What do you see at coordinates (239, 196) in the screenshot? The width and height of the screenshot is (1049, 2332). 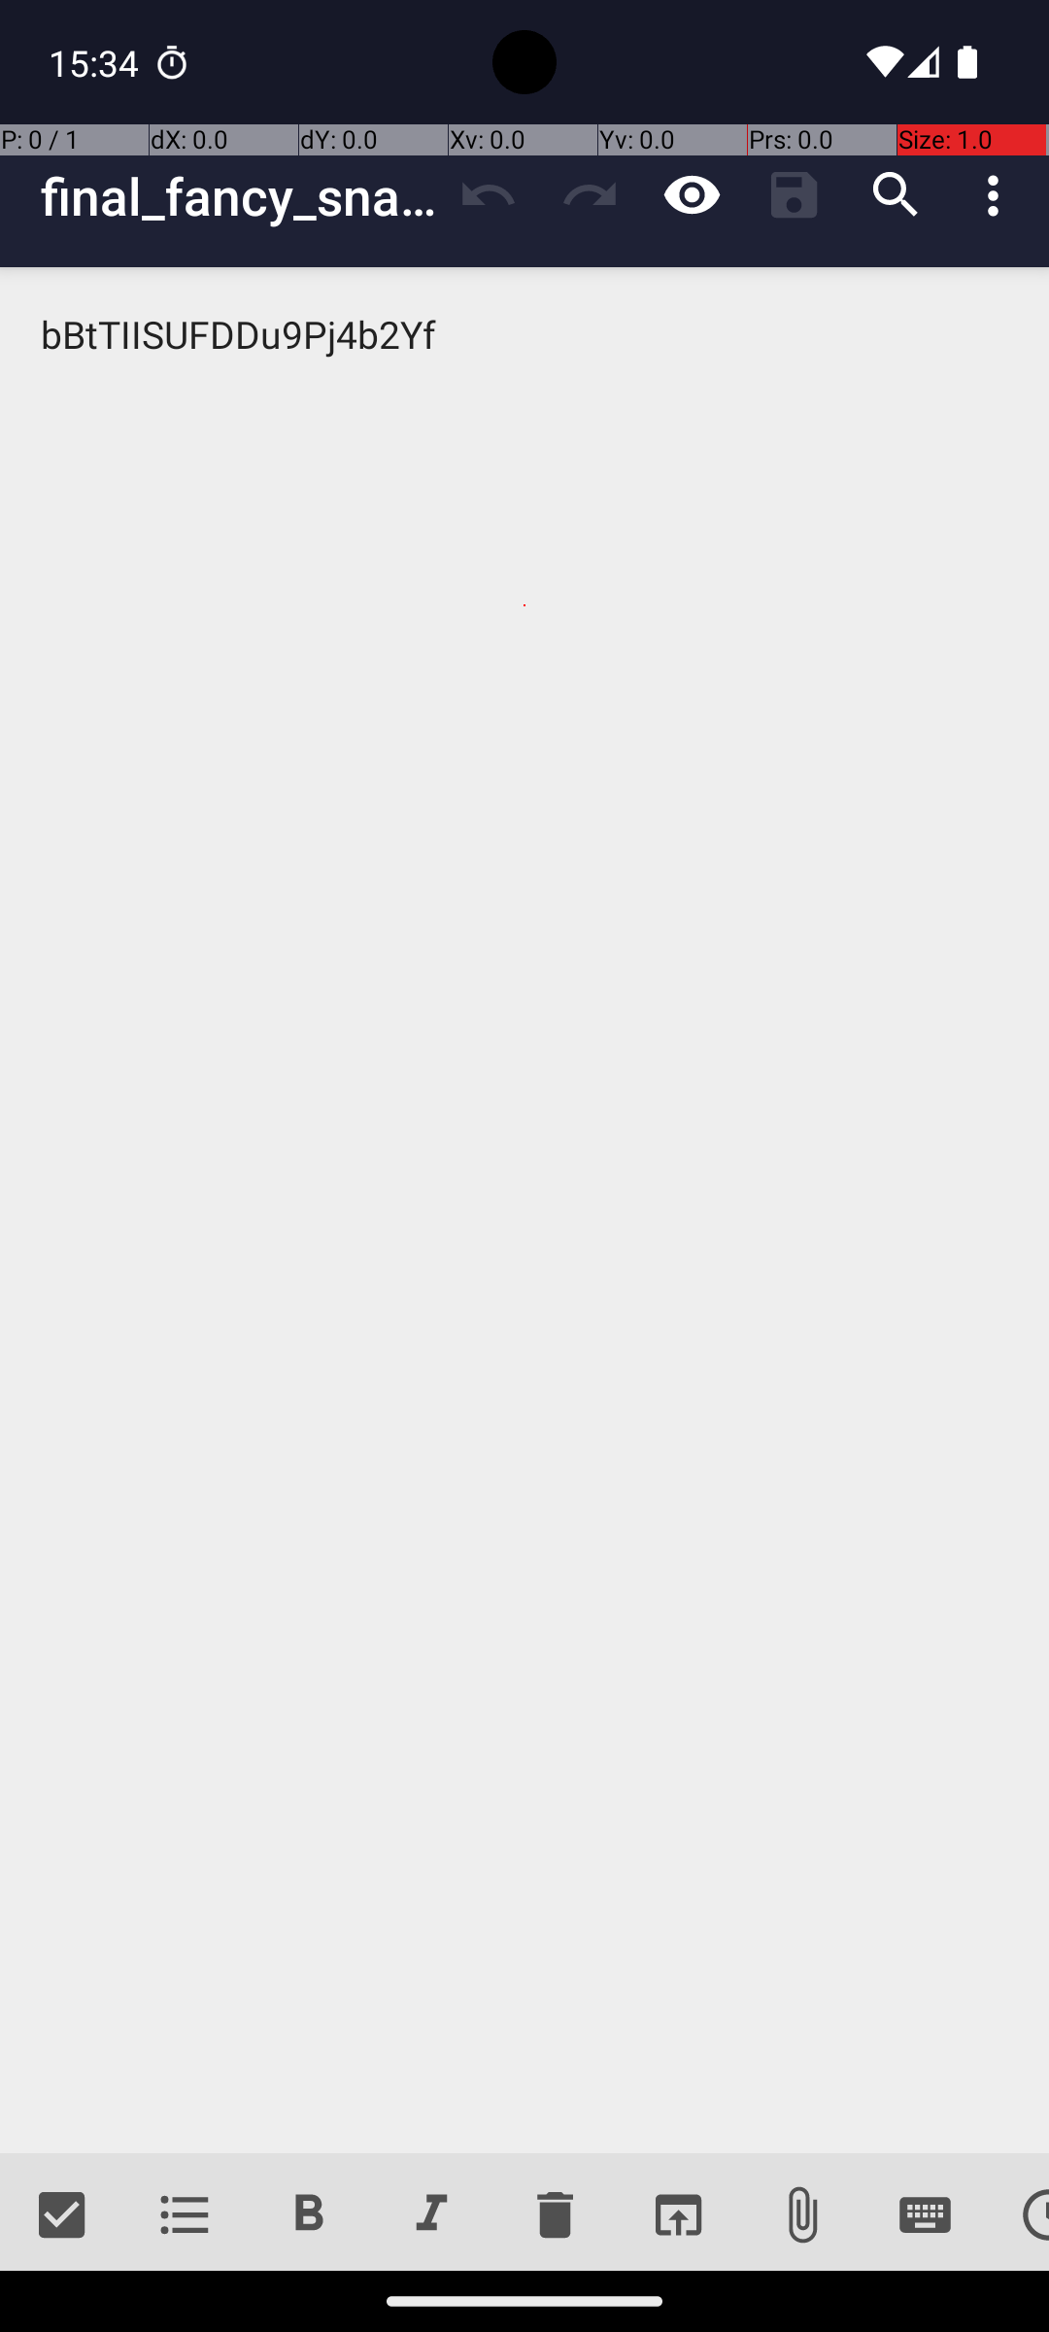 I see `final_fancy_snake` at bounding box center [239, 196].